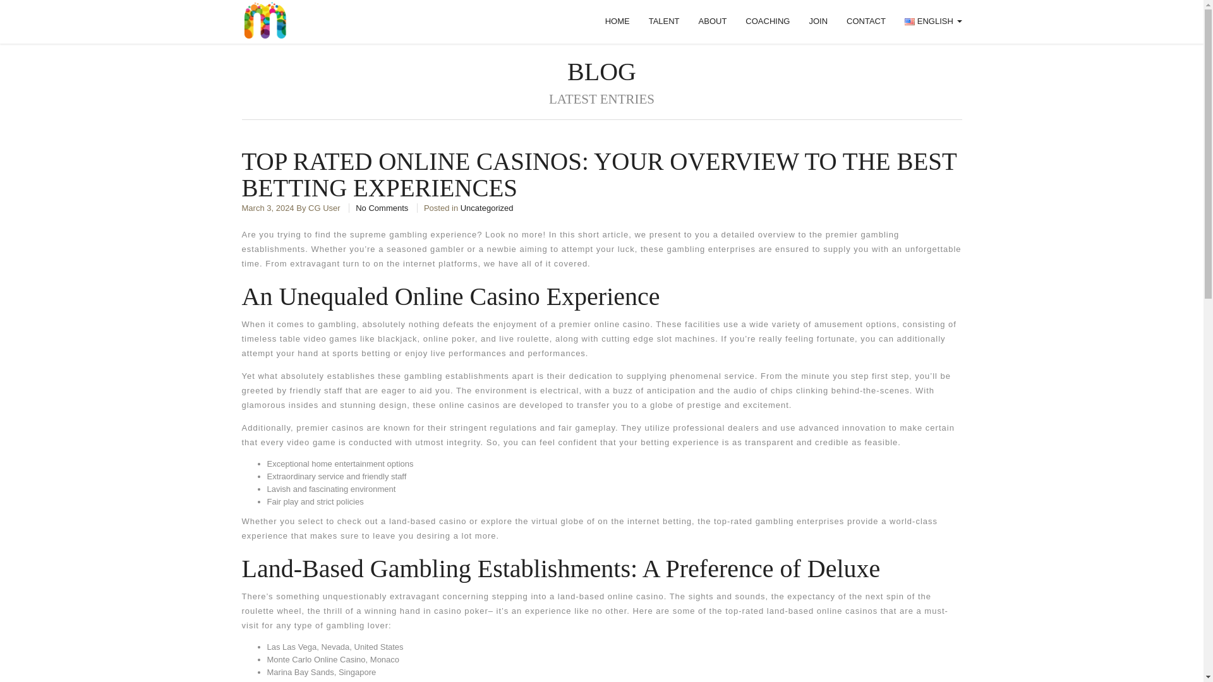 The height and width of the screenshot is (682, 1213). Describe the element at coordinates (866, 21) in the screenshot. I see `CONTACT` at that location.